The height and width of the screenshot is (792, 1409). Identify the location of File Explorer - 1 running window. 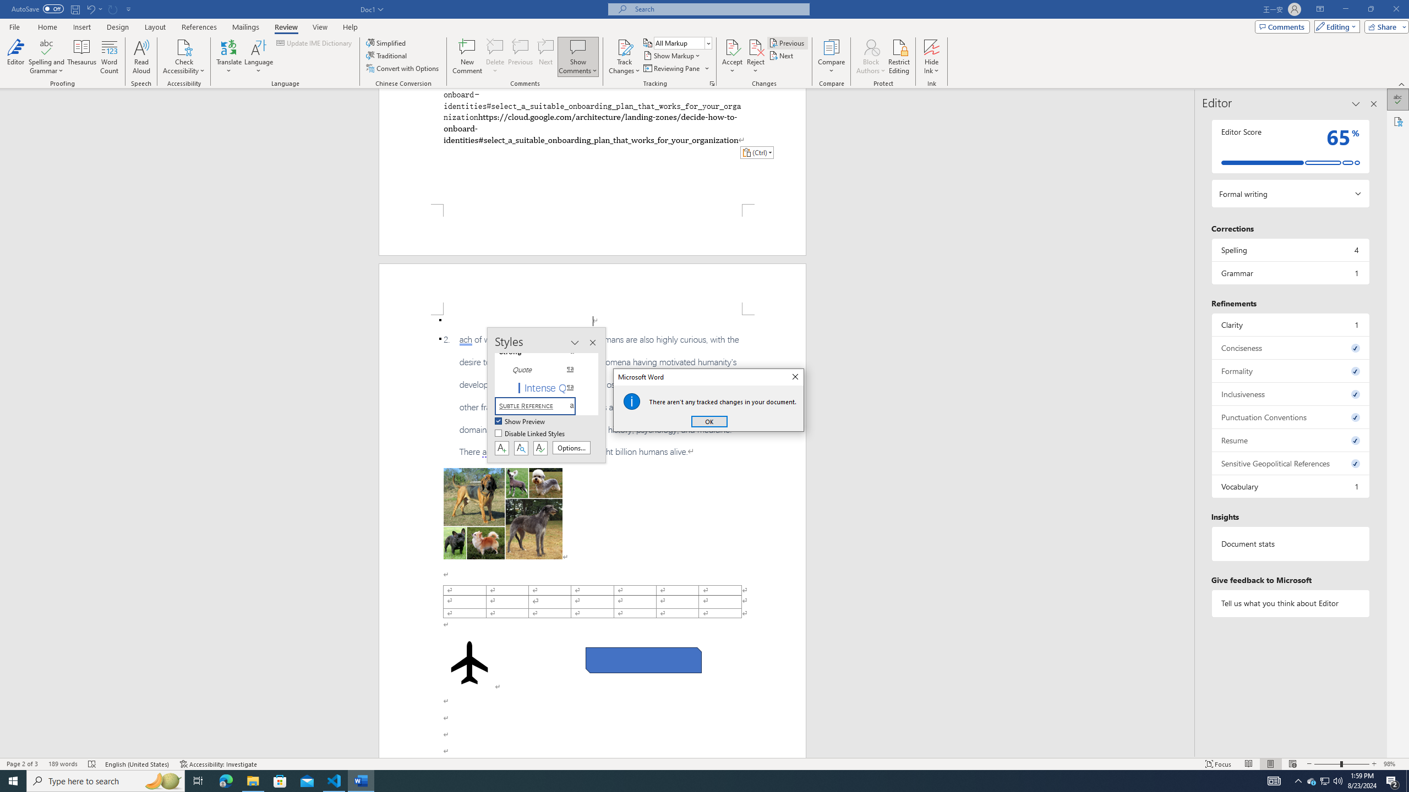
(521, 422).